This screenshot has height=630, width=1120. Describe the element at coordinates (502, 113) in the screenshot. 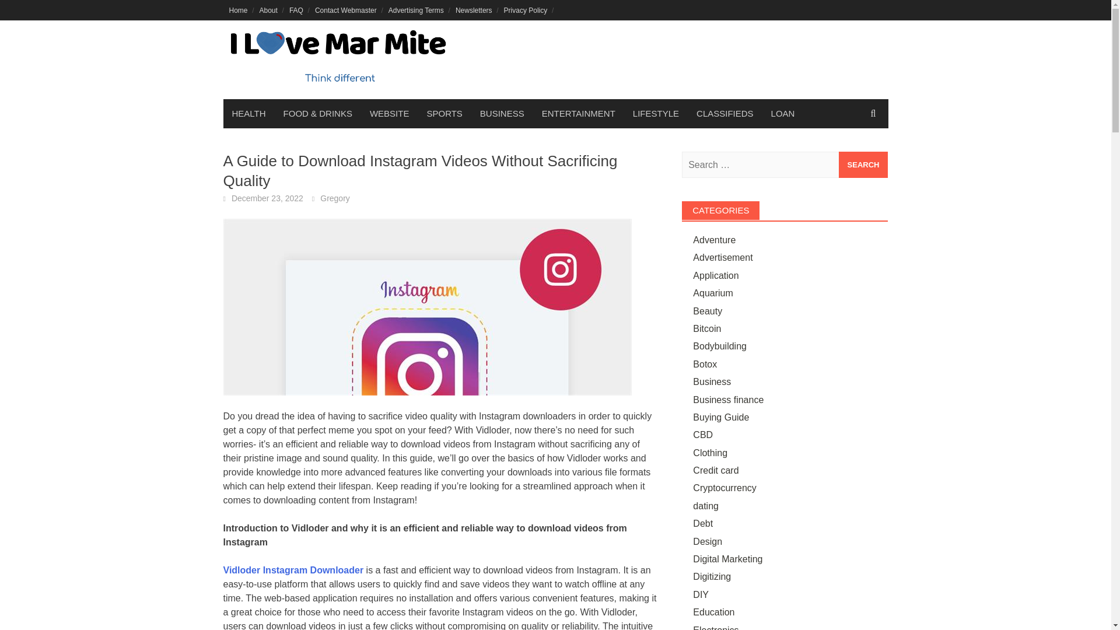

I see `BUSINESS` at that location.